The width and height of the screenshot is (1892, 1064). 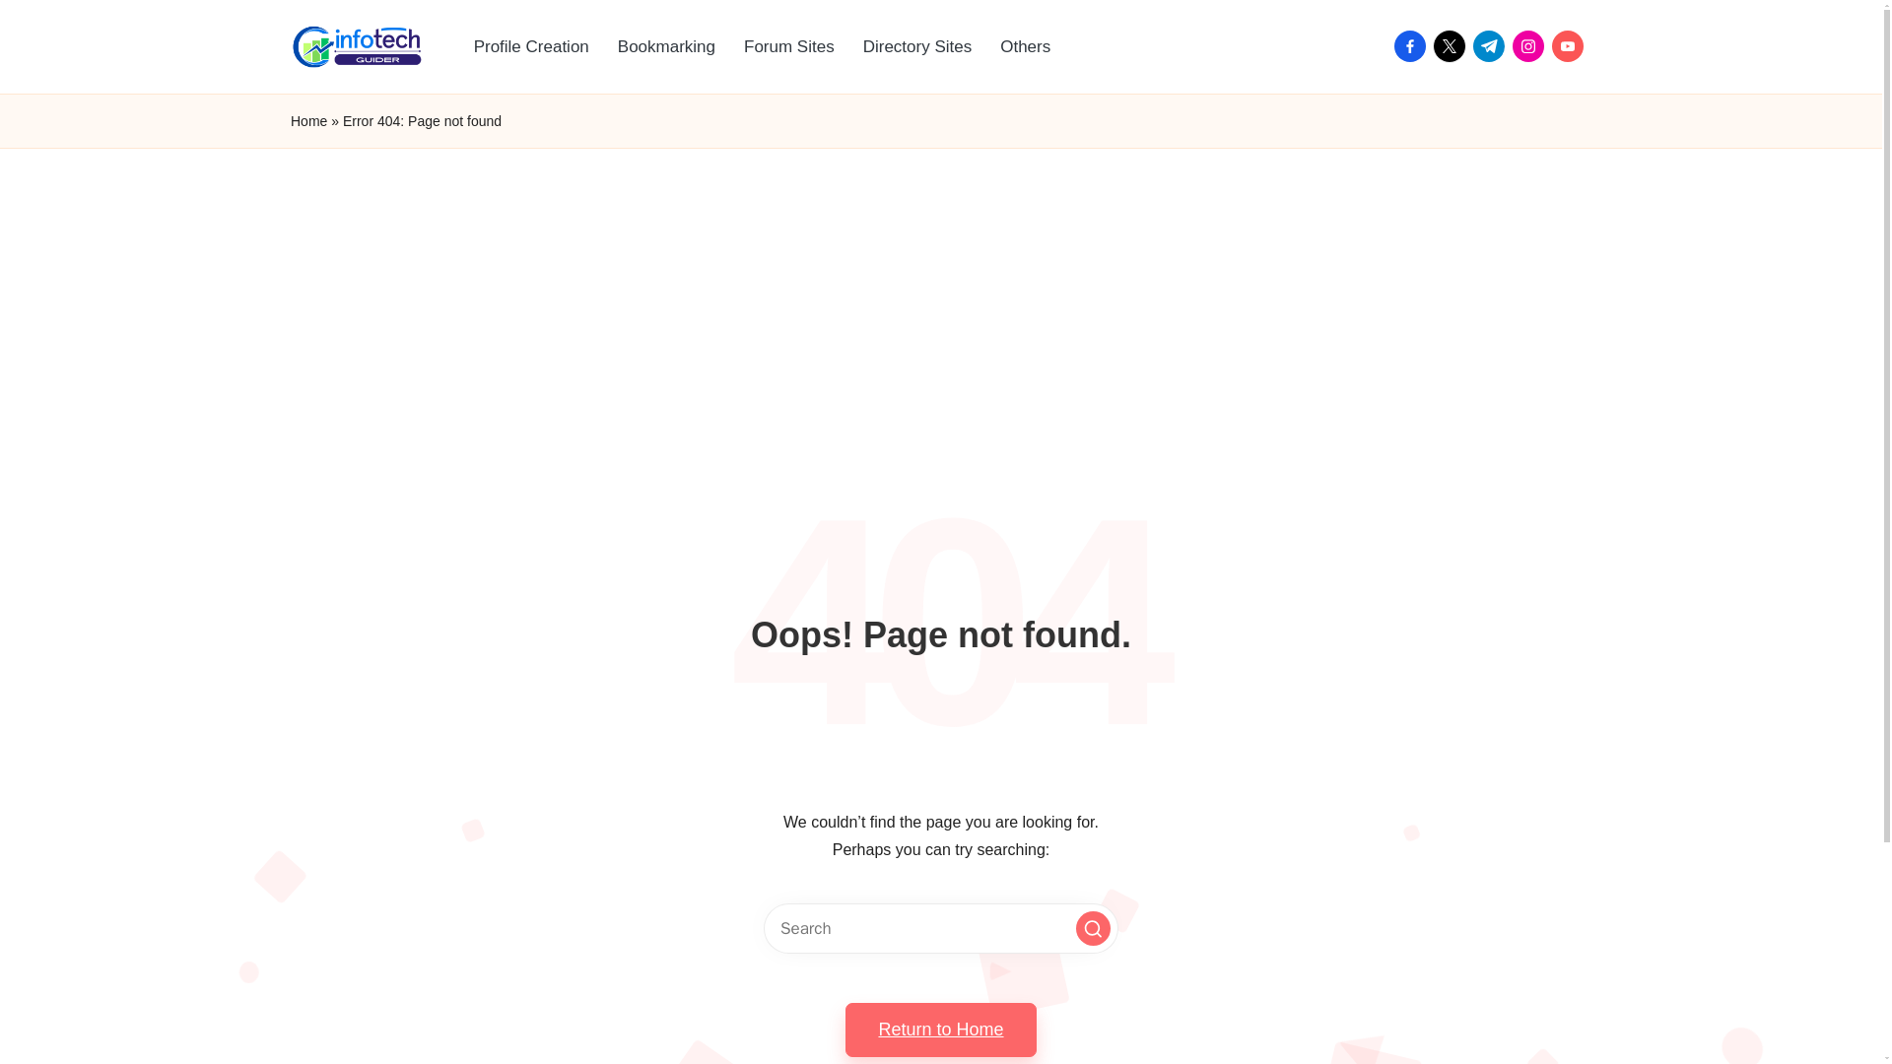 I want to click on t.me, so click(x=1492, y=45).